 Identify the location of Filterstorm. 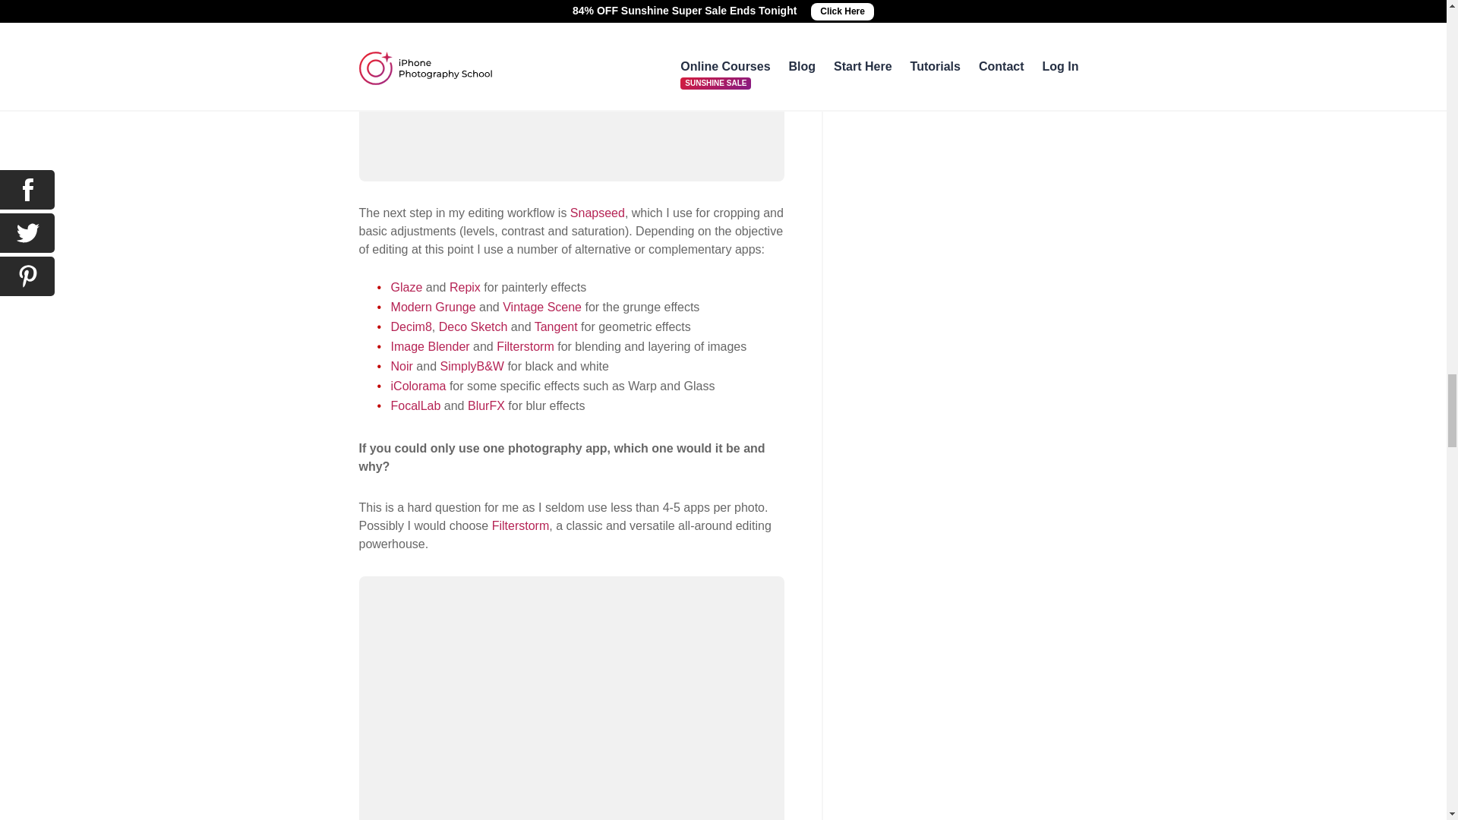
(525, 346).